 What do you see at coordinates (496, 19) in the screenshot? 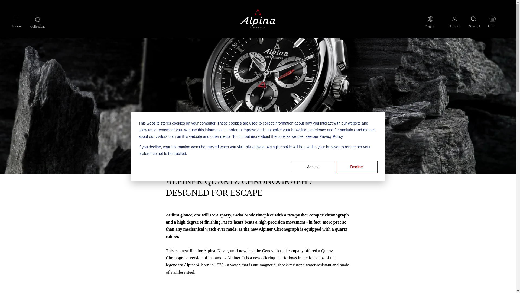
I see `Cart` at bounding box center [496, 19].